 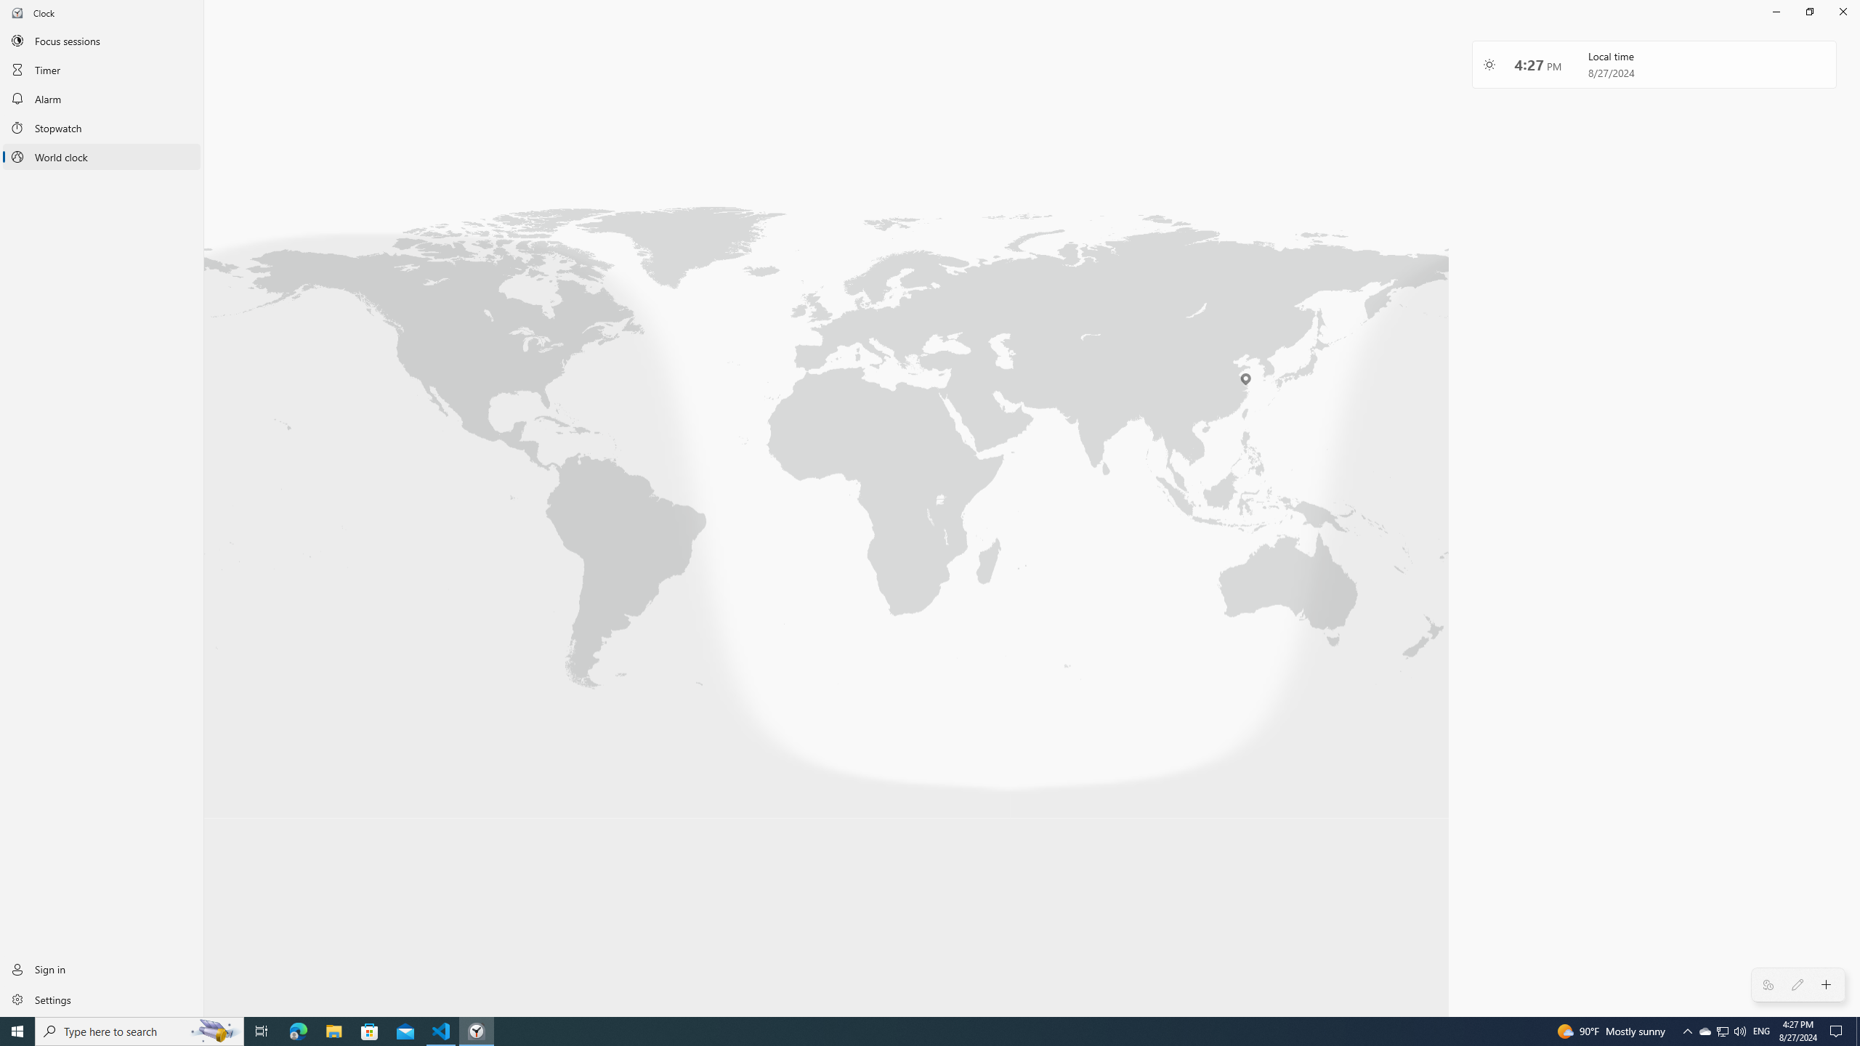 What do you see at coordinates (1798, 985) in the screenshot?
I see `Edit Clocks` at bounding box center [1798, 985].